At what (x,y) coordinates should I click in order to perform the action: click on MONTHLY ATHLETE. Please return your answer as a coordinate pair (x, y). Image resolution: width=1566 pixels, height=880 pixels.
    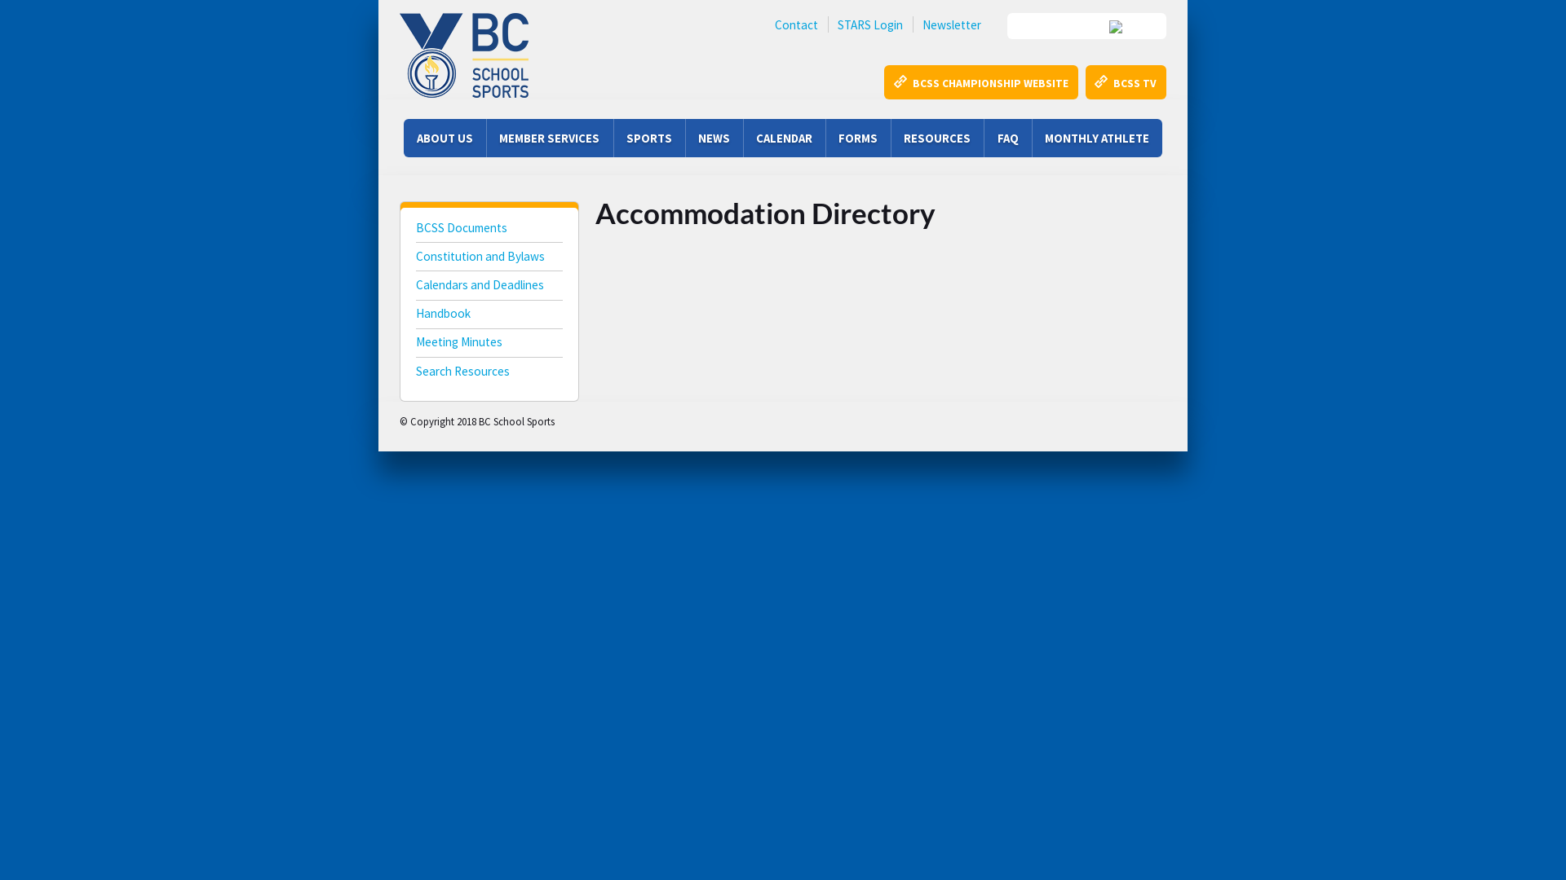
    Looking at the image, I should click on (1097, 139).